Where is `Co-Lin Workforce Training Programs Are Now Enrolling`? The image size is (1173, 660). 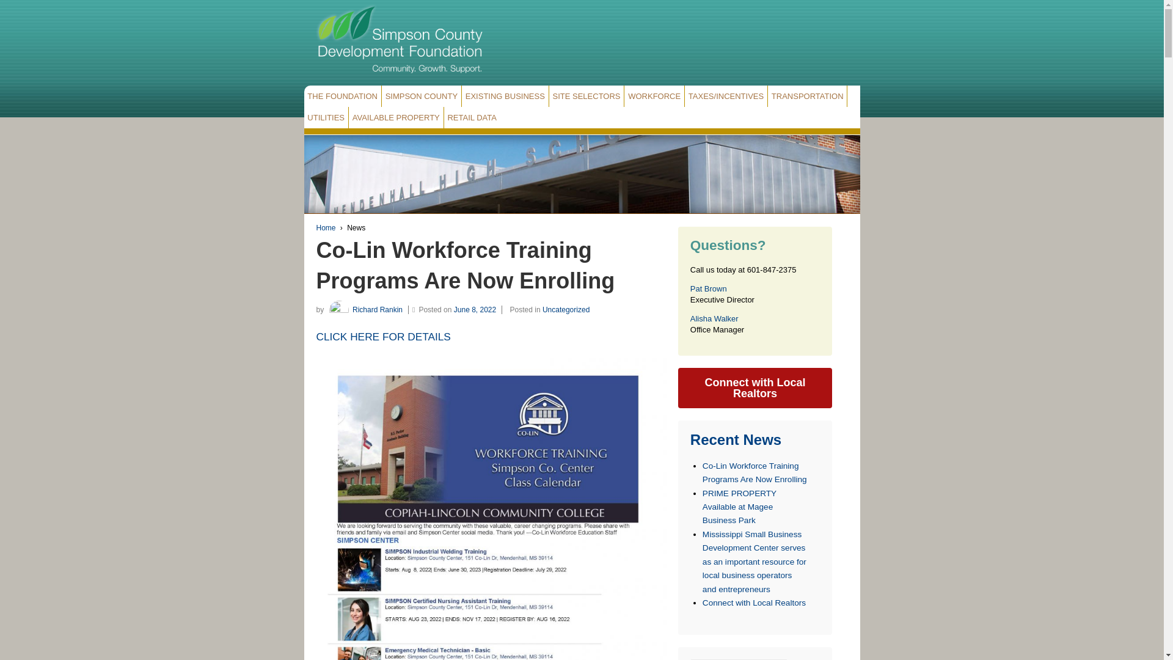 Co-Lin Workforce Training Programs Are Now Enrolling is located at coordinates (466, 265).